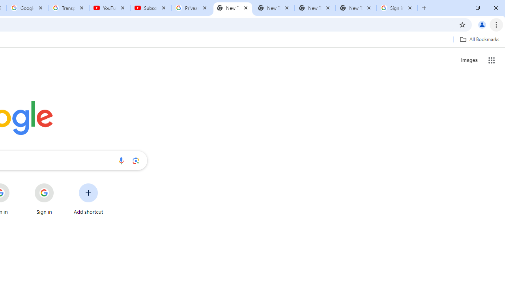  What do you see at coordinates (355, 8) in the screenshot?
I see `New Tab` at bounding box center [355, 8].